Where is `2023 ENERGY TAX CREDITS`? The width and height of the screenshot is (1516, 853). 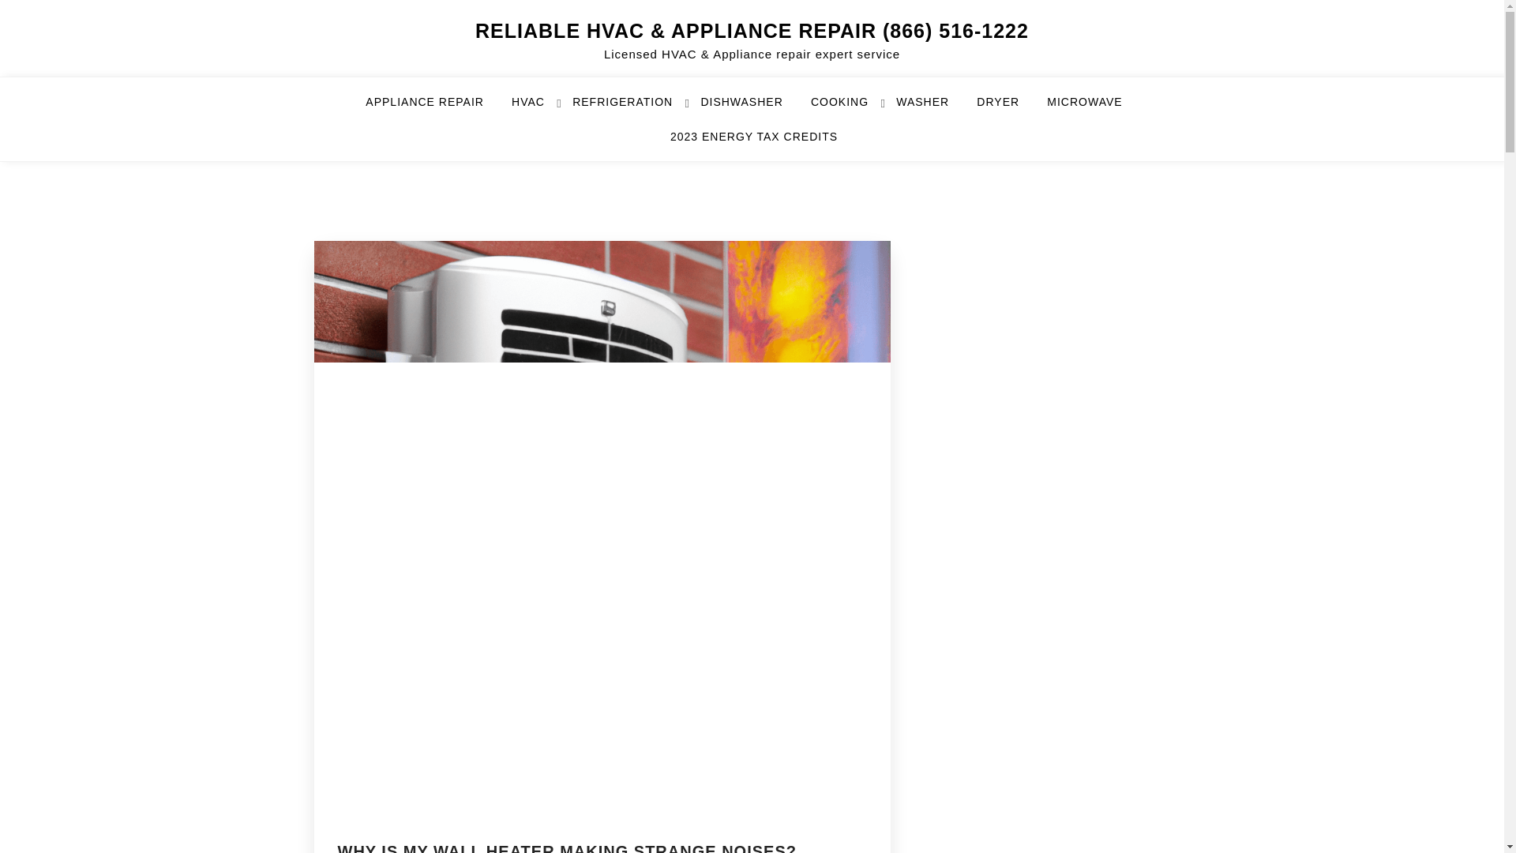
2023 ENERGY TAX CREDITS is located at coordinates (753, 144).